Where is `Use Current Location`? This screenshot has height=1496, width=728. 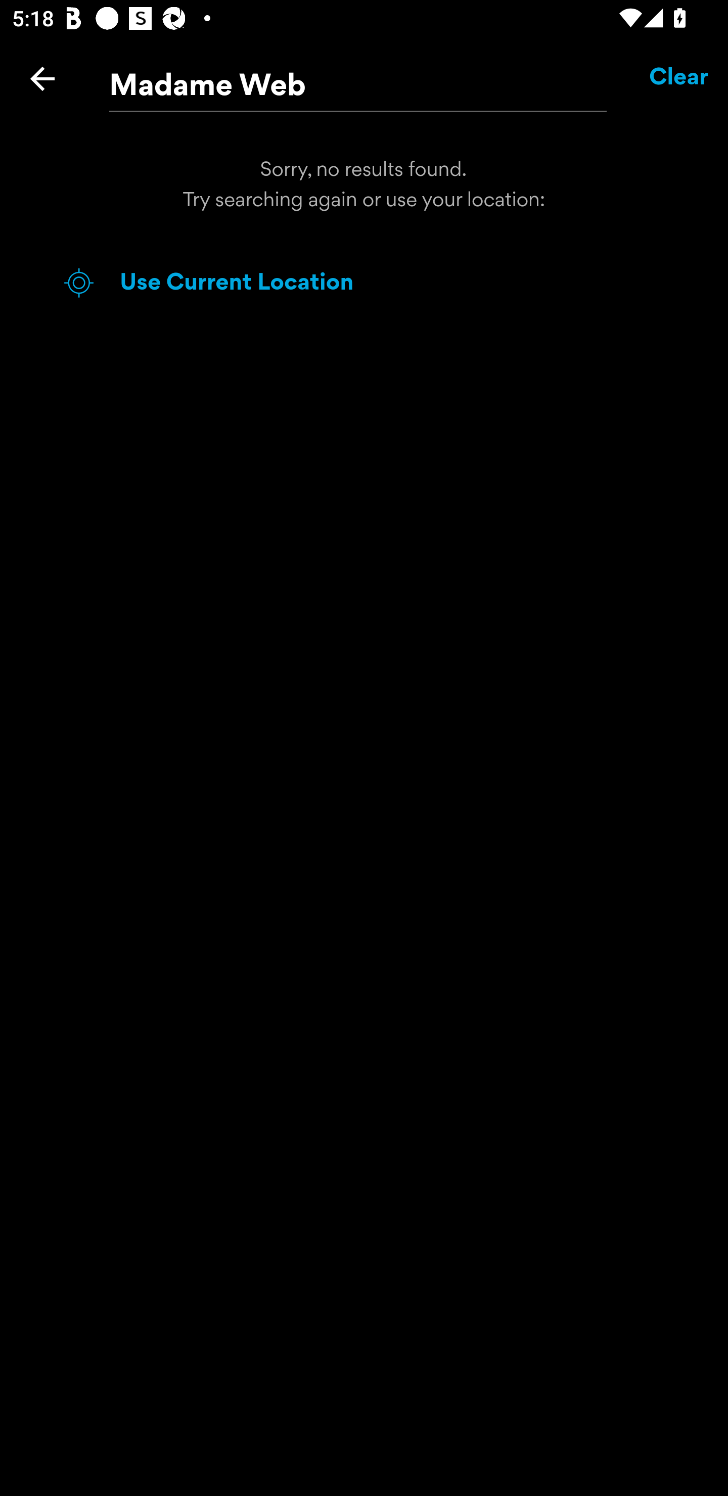 Use Current Location is located at coordinates (394, 283).